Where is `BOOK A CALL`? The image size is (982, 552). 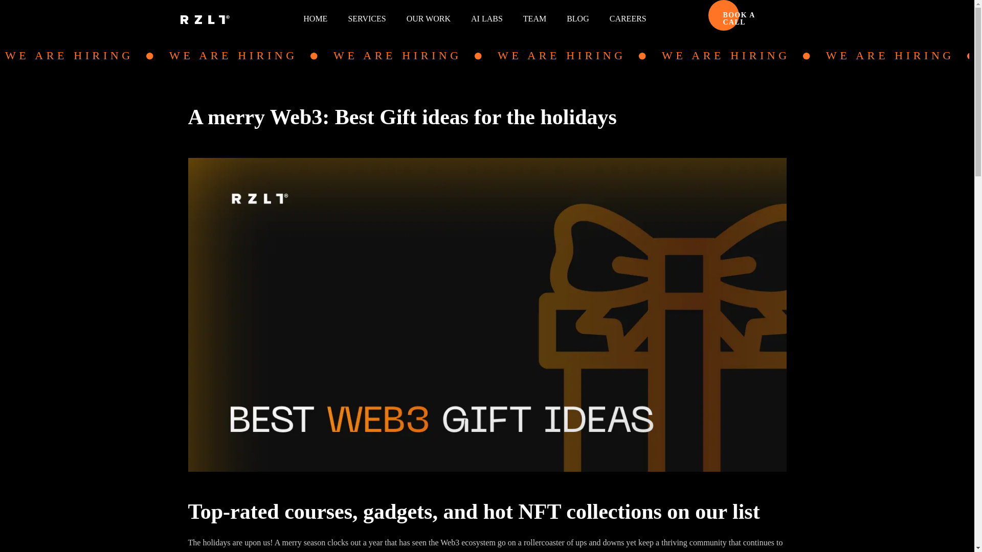 BOOK A CALL is located at coordinates (751, 19).